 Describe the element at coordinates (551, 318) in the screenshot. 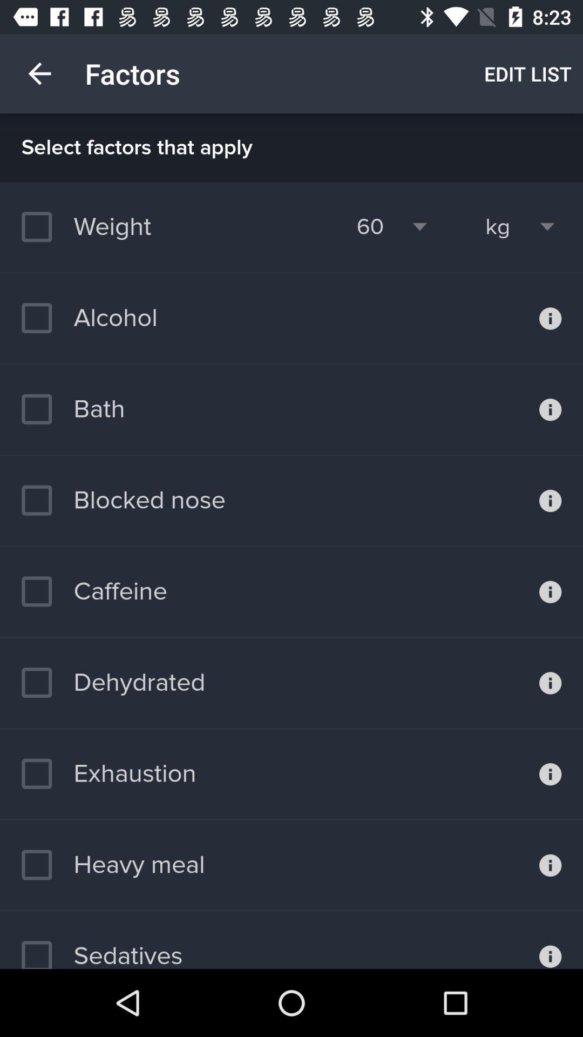

I see `show more information` at that location.